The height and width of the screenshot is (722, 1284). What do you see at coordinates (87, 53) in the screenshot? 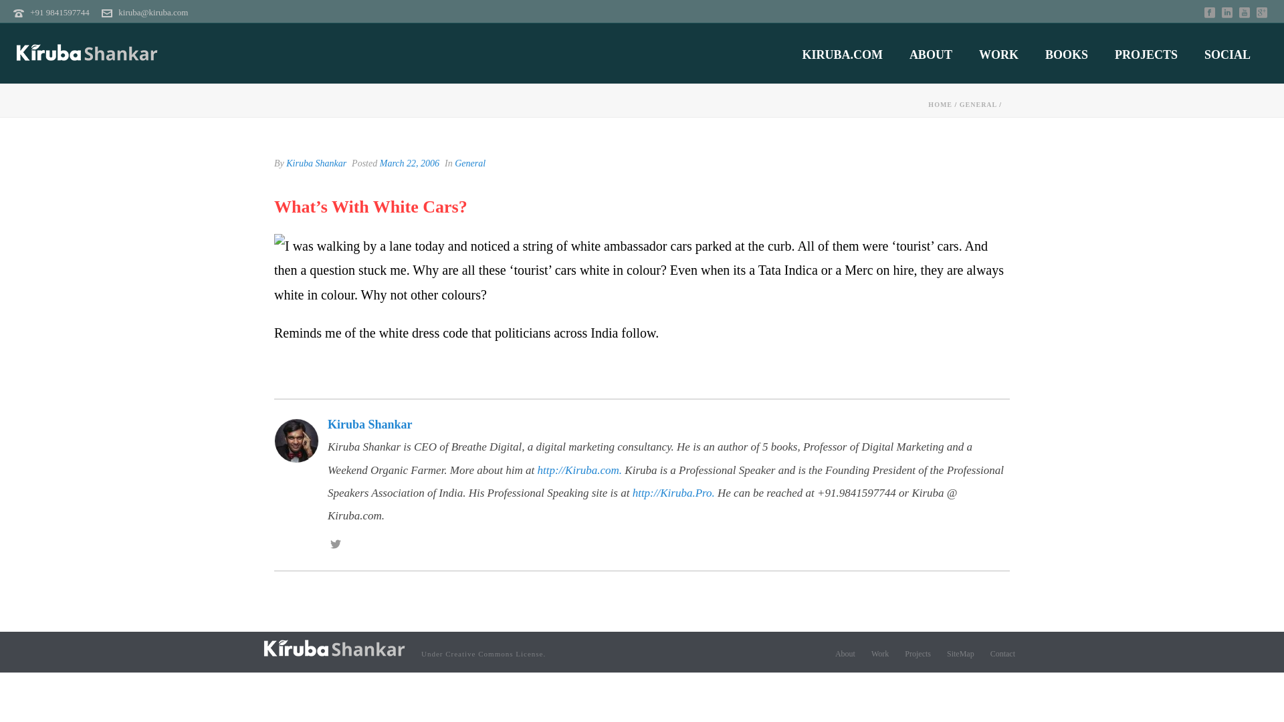
I see `The Personal Website of Kiruba Shankar` at bounding box center [87, 53].